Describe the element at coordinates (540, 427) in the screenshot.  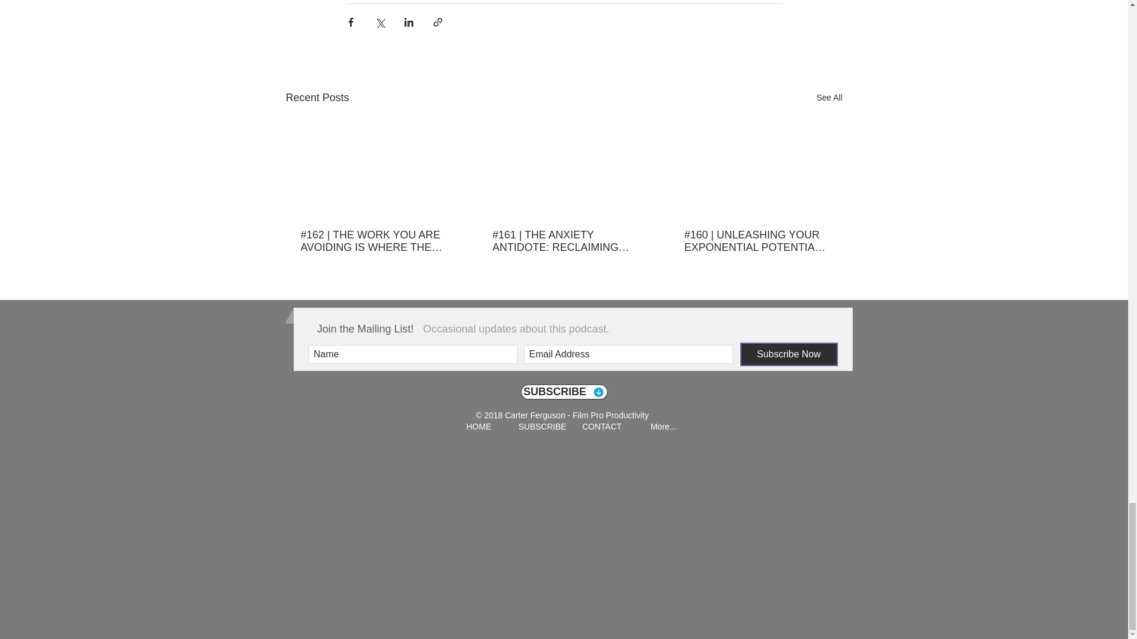
I see `SUBSCRIBE` at that location.